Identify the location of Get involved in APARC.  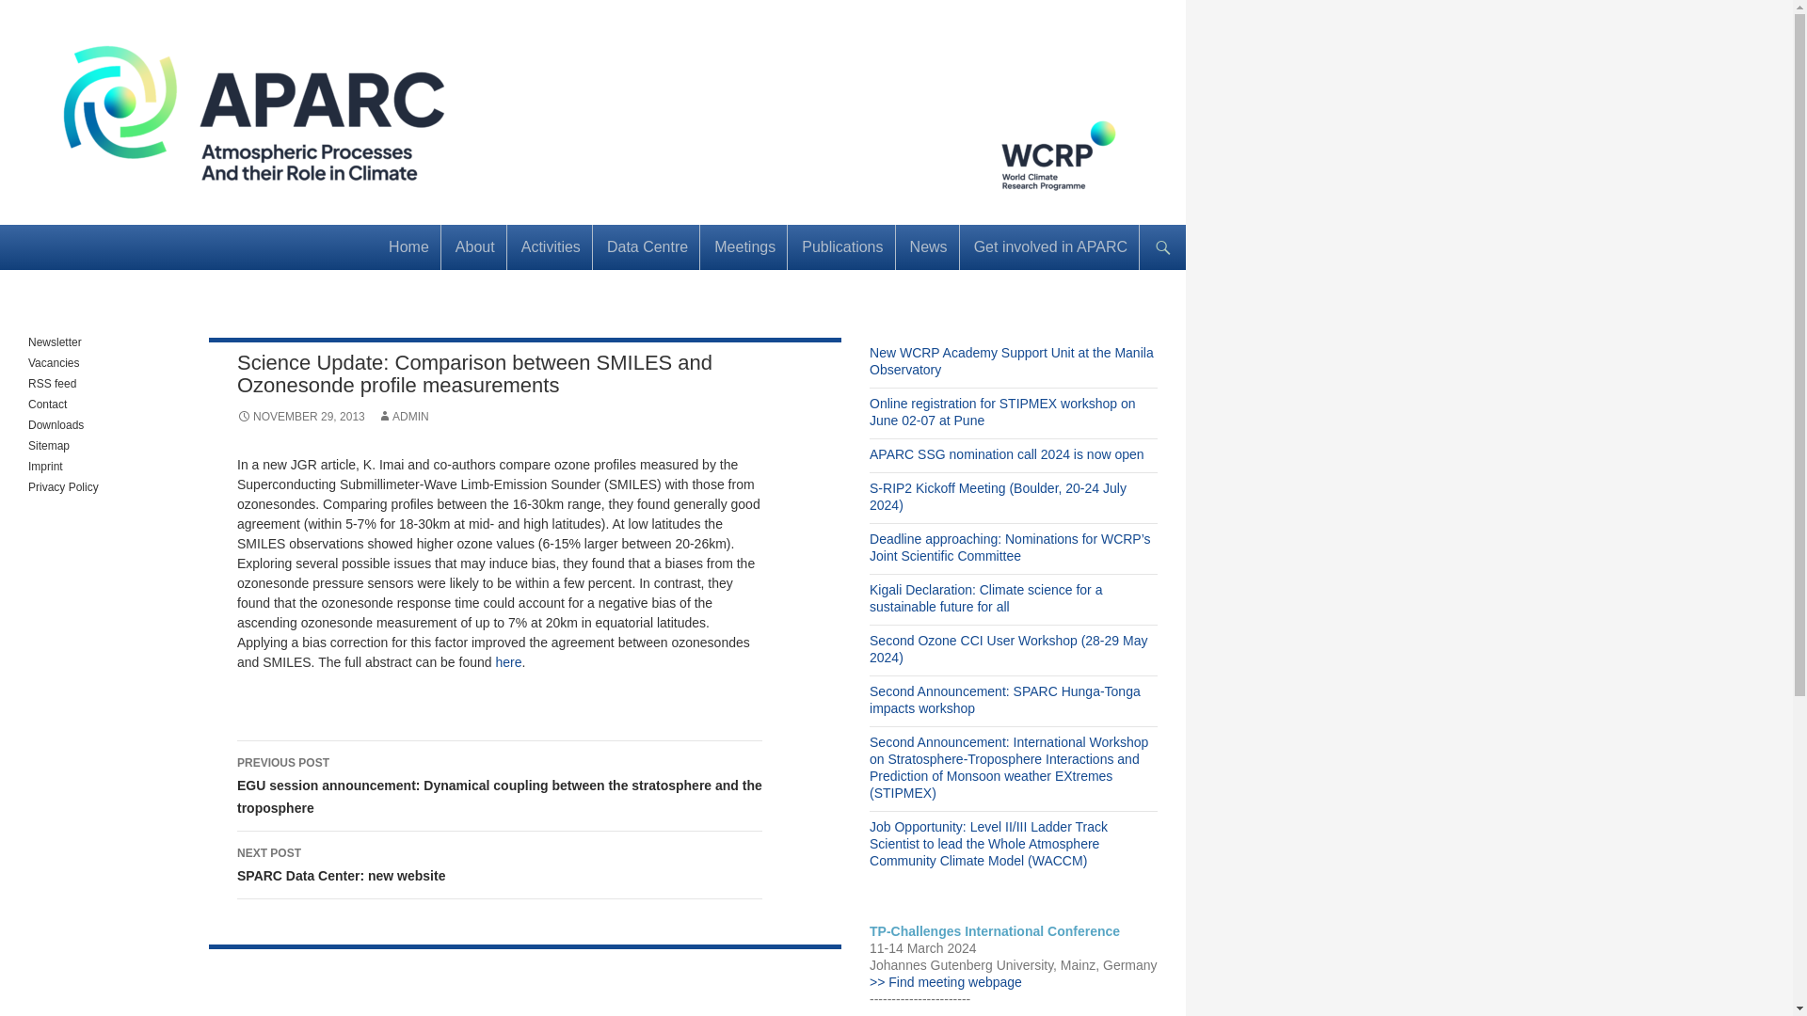
(1050, 246).